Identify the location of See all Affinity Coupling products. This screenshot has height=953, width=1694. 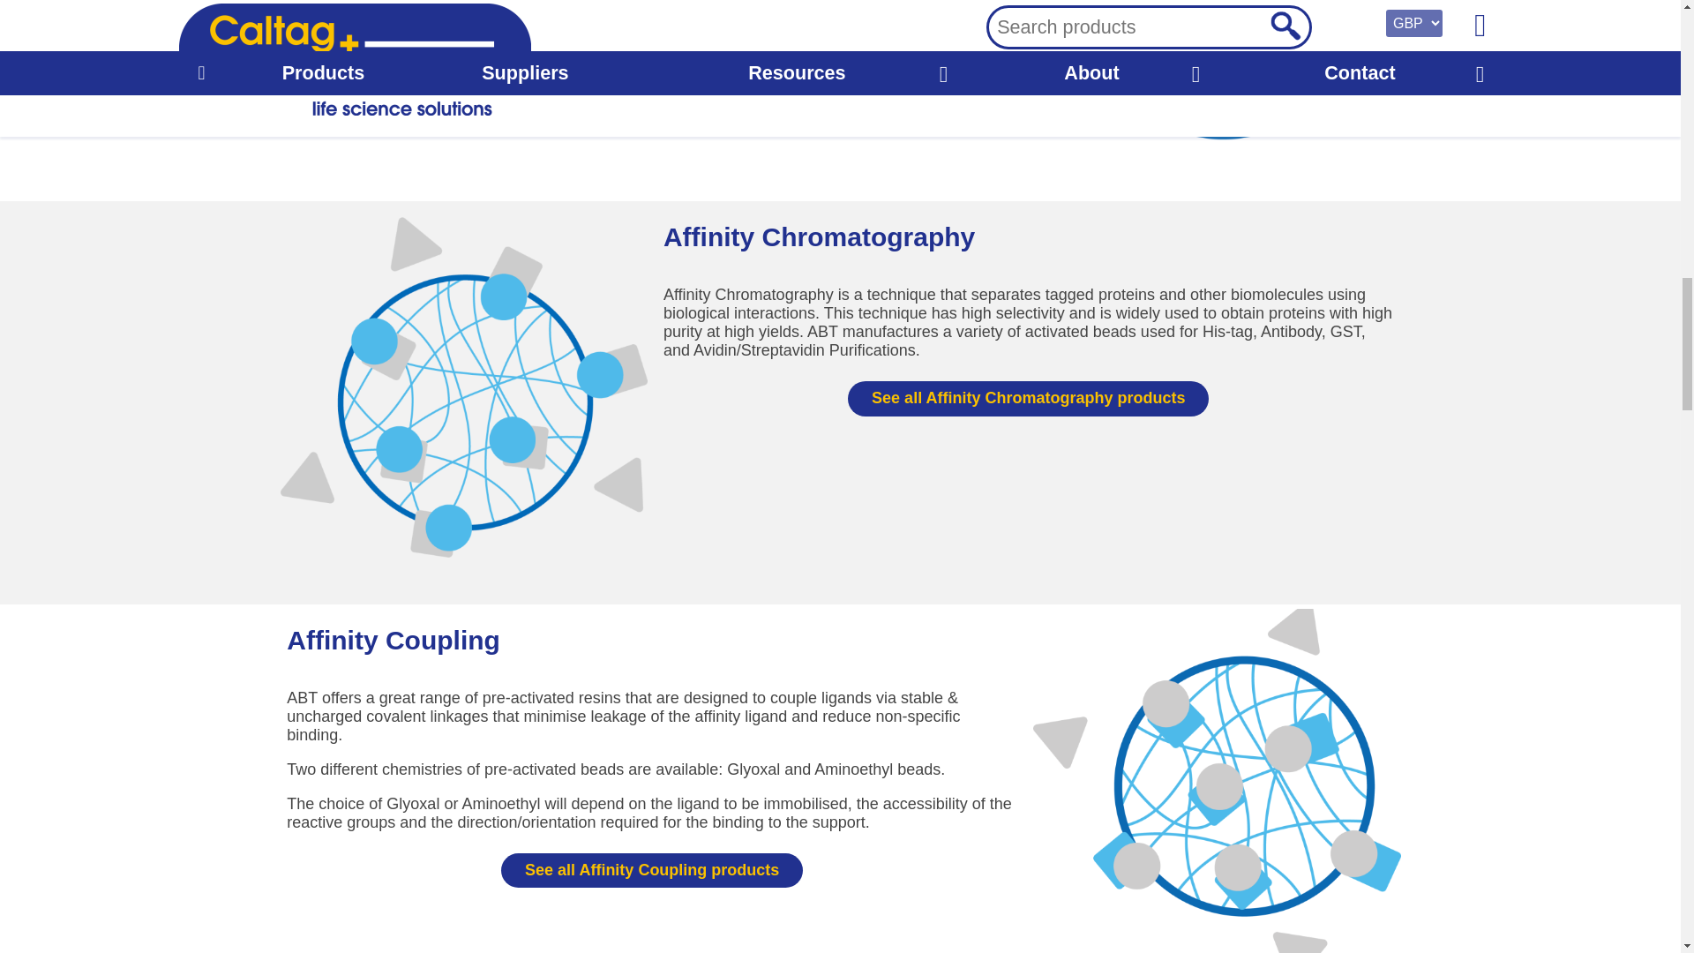
(652, 870).